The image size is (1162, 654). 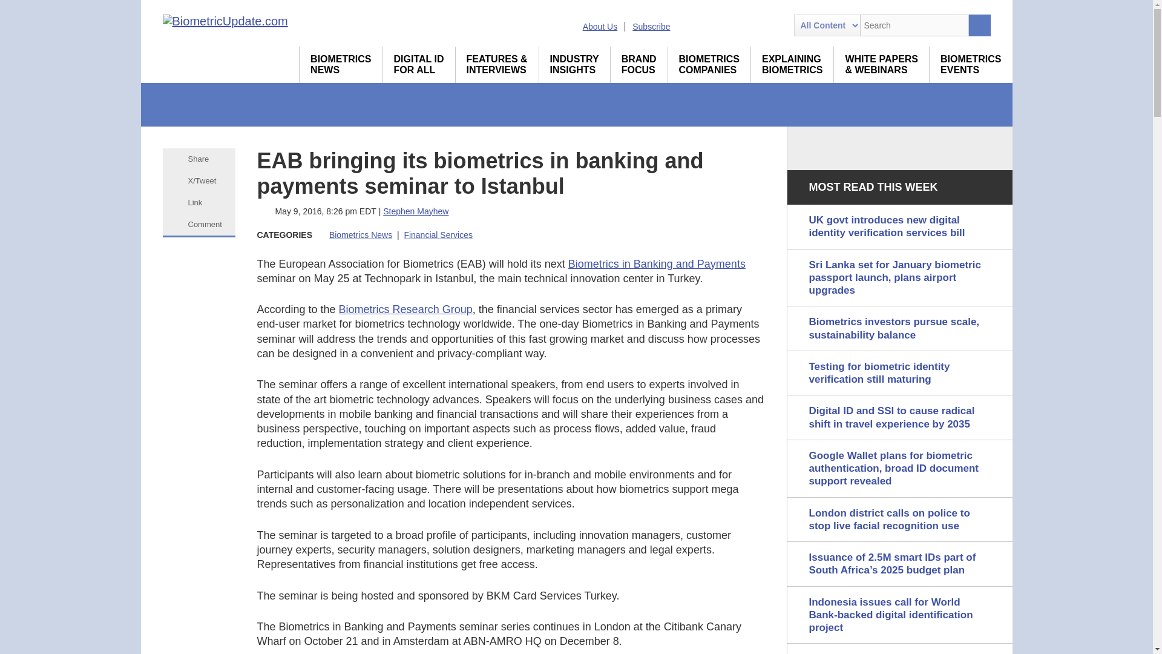 I want to click on rss, so click(x=688, y=25).